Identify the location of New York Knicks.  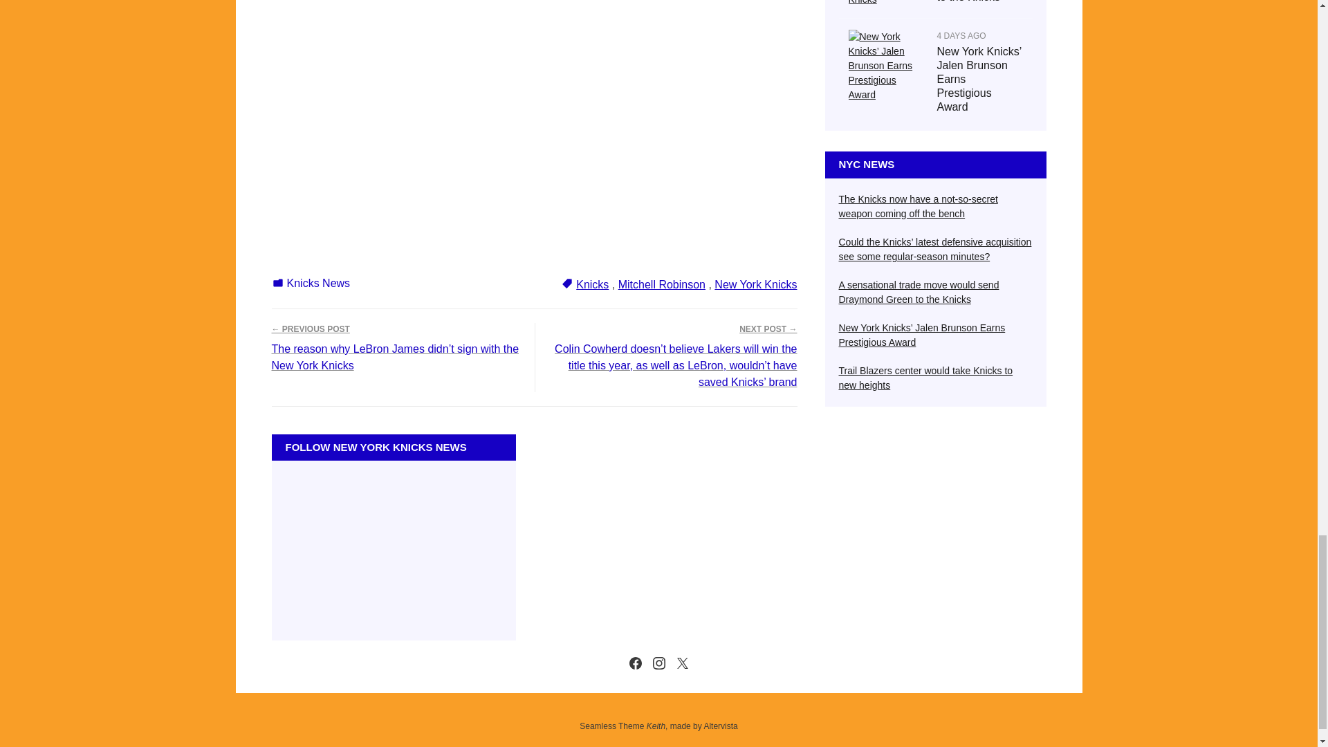
(755, 284).